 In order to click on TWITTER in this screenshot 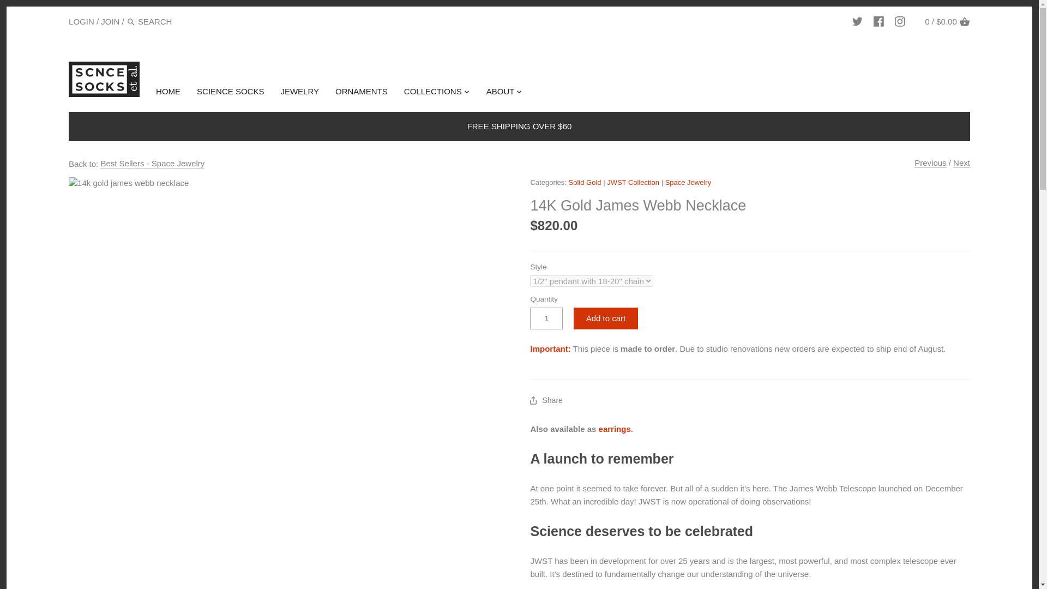, I will do `click(857, 21)`.